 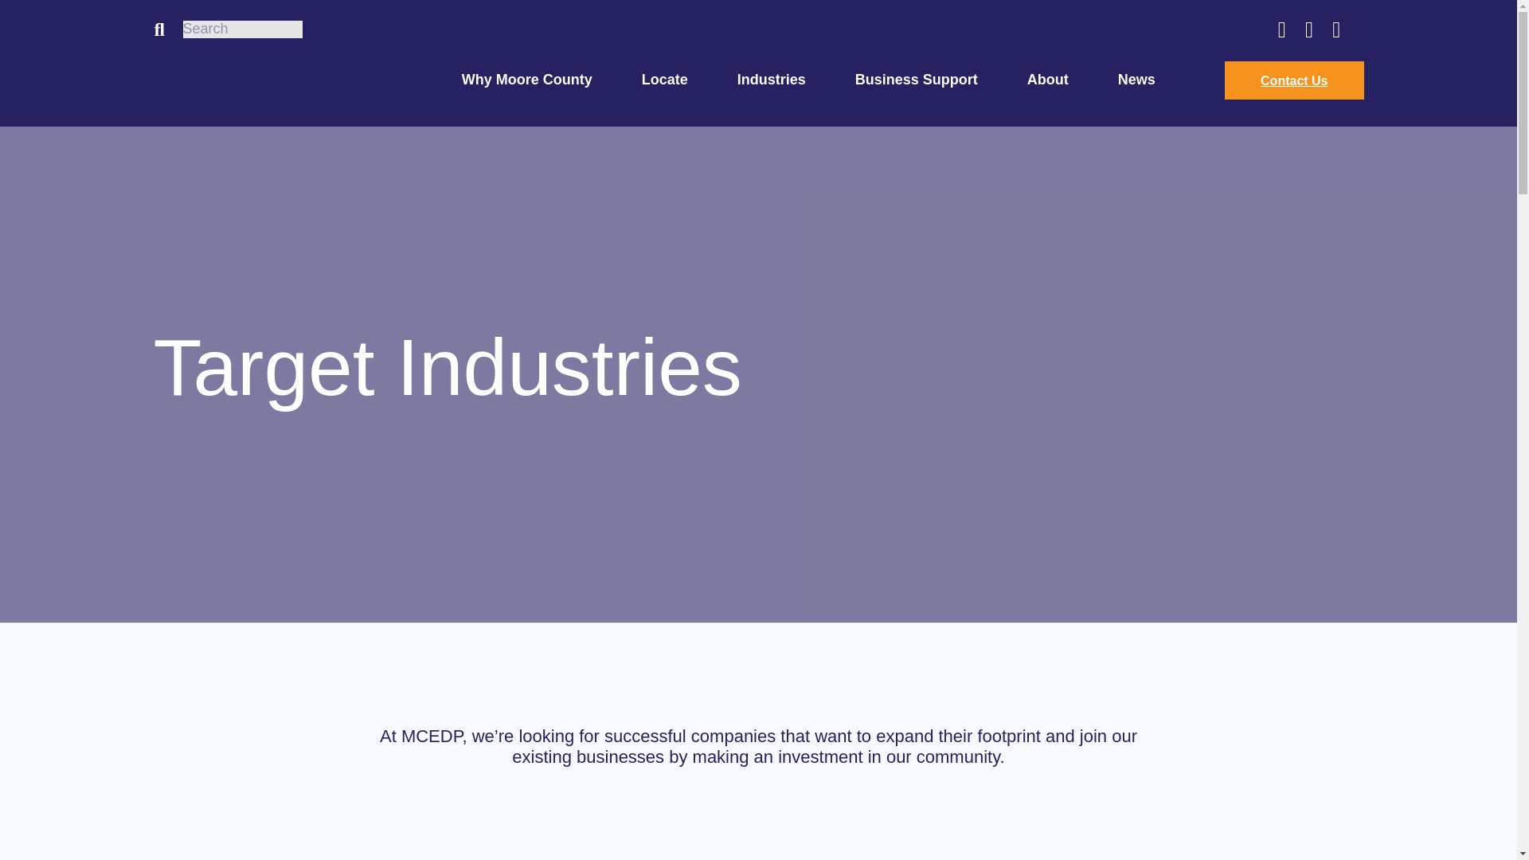 What do you see at coordinates (1048, 80) in the screenshot?
I see `About` at bounding box center [1048, 80].